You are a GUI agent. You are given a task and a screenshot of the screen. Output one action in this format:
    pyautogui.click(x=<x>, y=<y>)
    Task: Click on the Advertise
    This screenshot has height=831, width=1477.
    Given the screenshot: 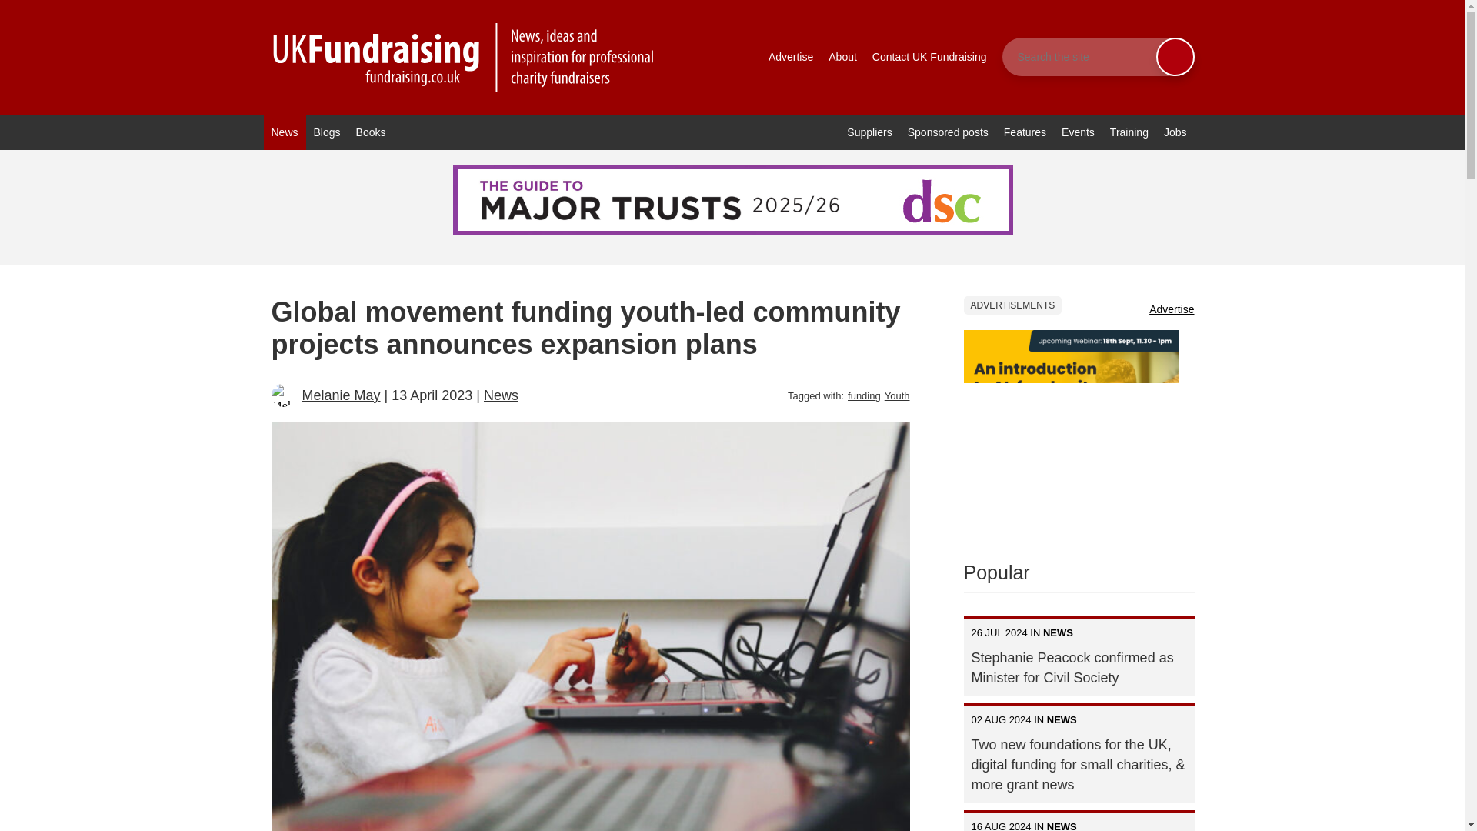 What is the action you would take?
    pyautogui.click(x=791, y=57)
    